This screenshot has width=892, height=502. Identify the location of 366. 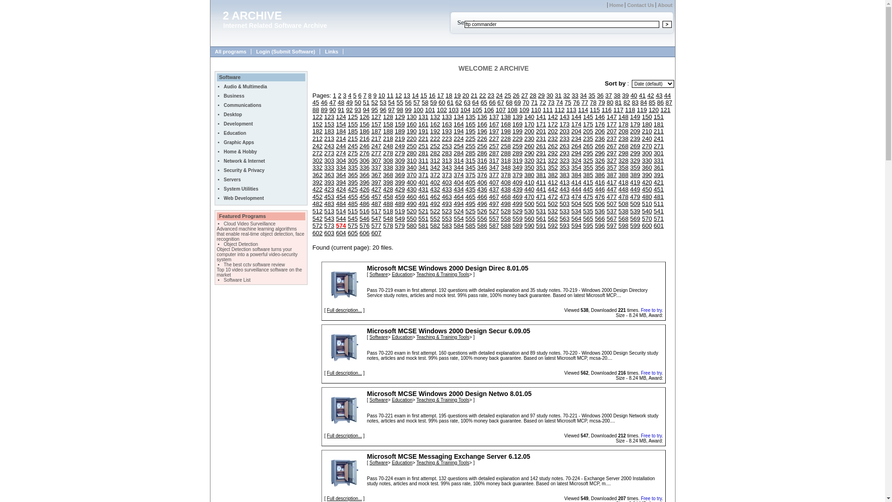
(365, 175).